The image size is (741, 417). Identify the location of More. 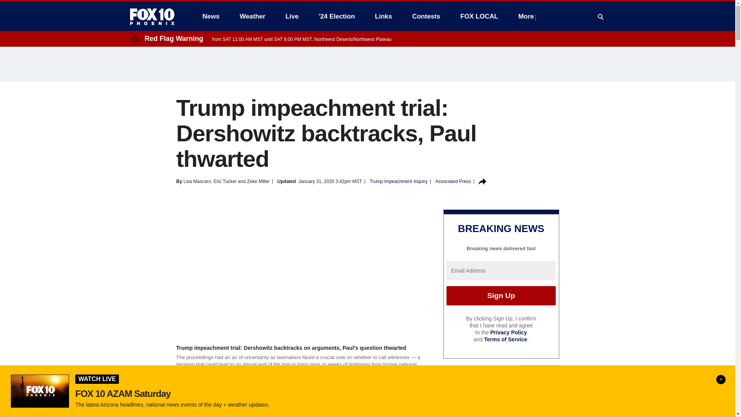
(527, 16).